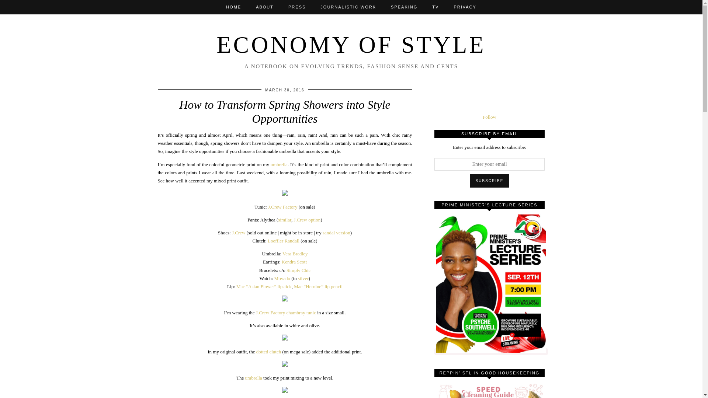 Image resolution: width=708 pixels, height=398 pixels. I want to click on J.Crew, so click(238, 233).